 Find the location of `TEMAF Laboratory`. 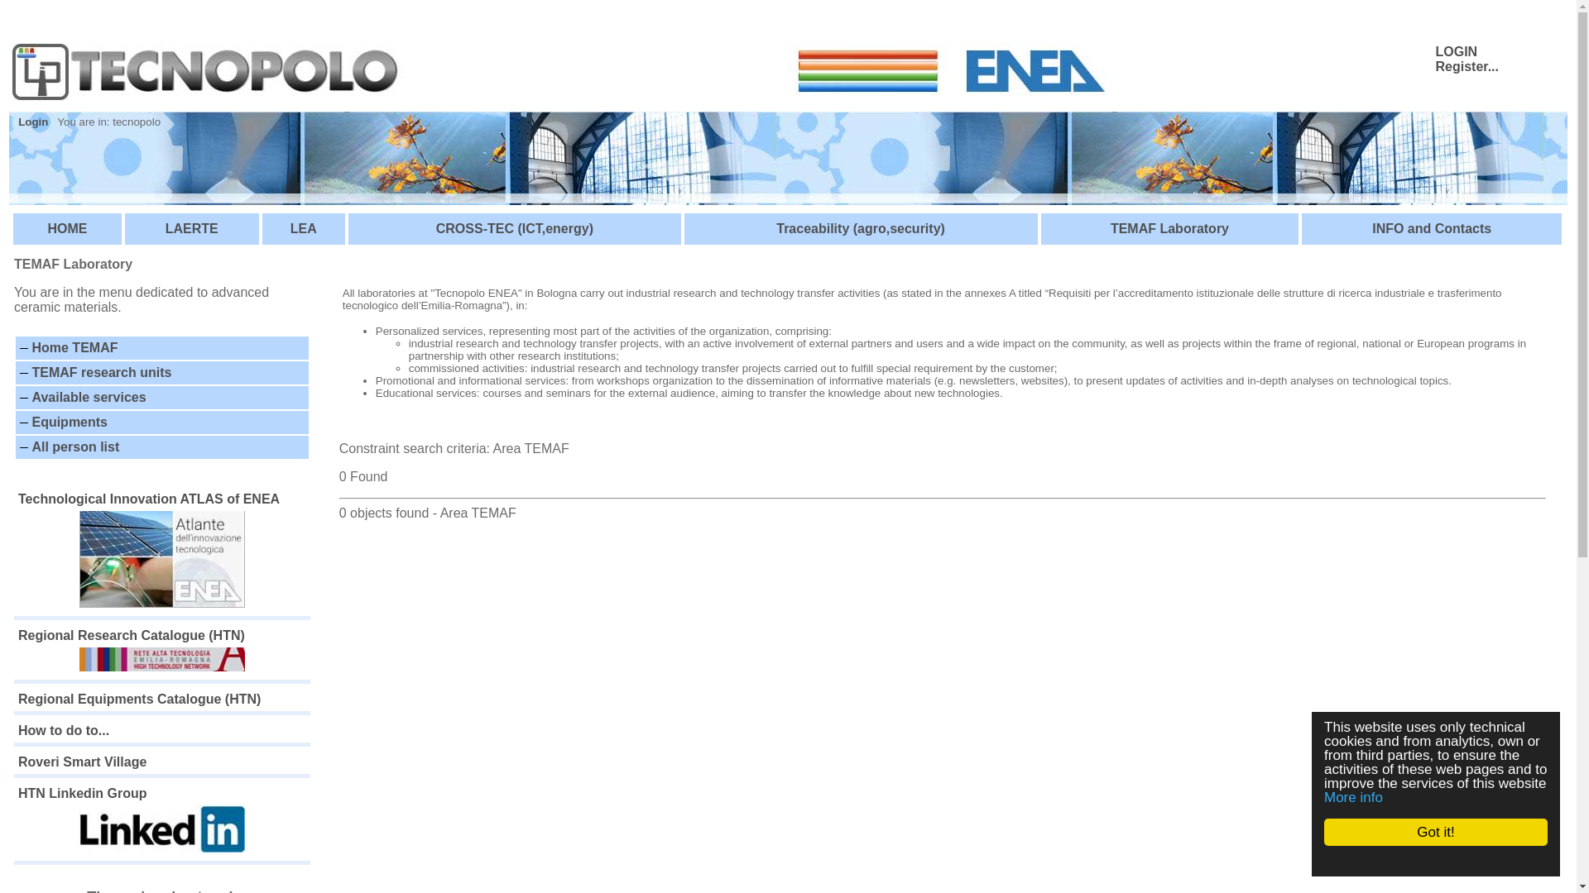

TEMAF Laboratory is located at coordinates (1169, 228).